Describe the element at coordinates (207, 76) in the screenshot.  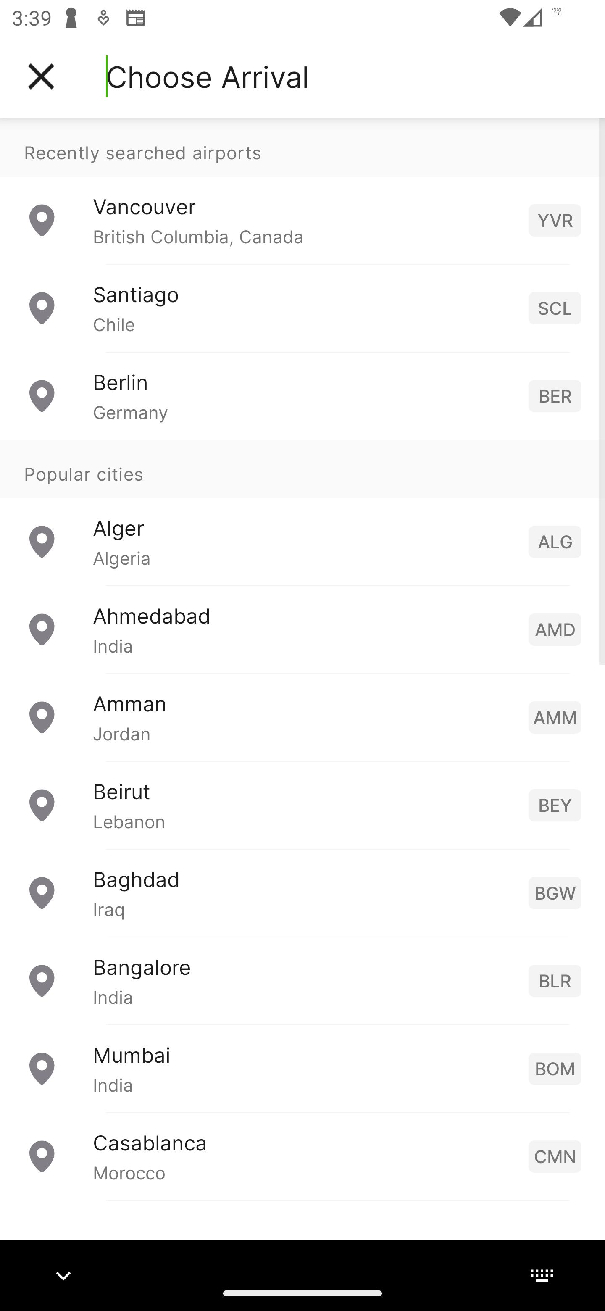
I see `Choose Arrival` at that location.